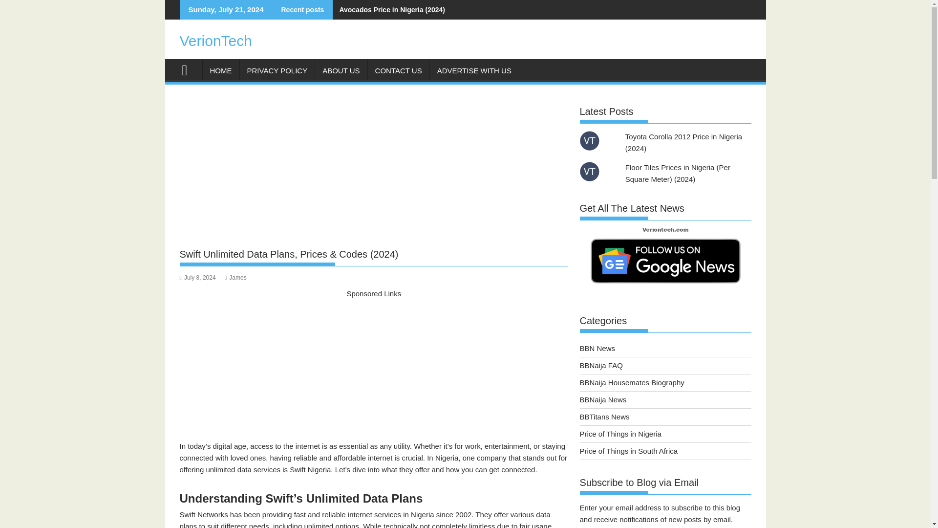 The width and height of the screenshot is (938, 528). I want to click on CONTACT US, so click(399, 70).